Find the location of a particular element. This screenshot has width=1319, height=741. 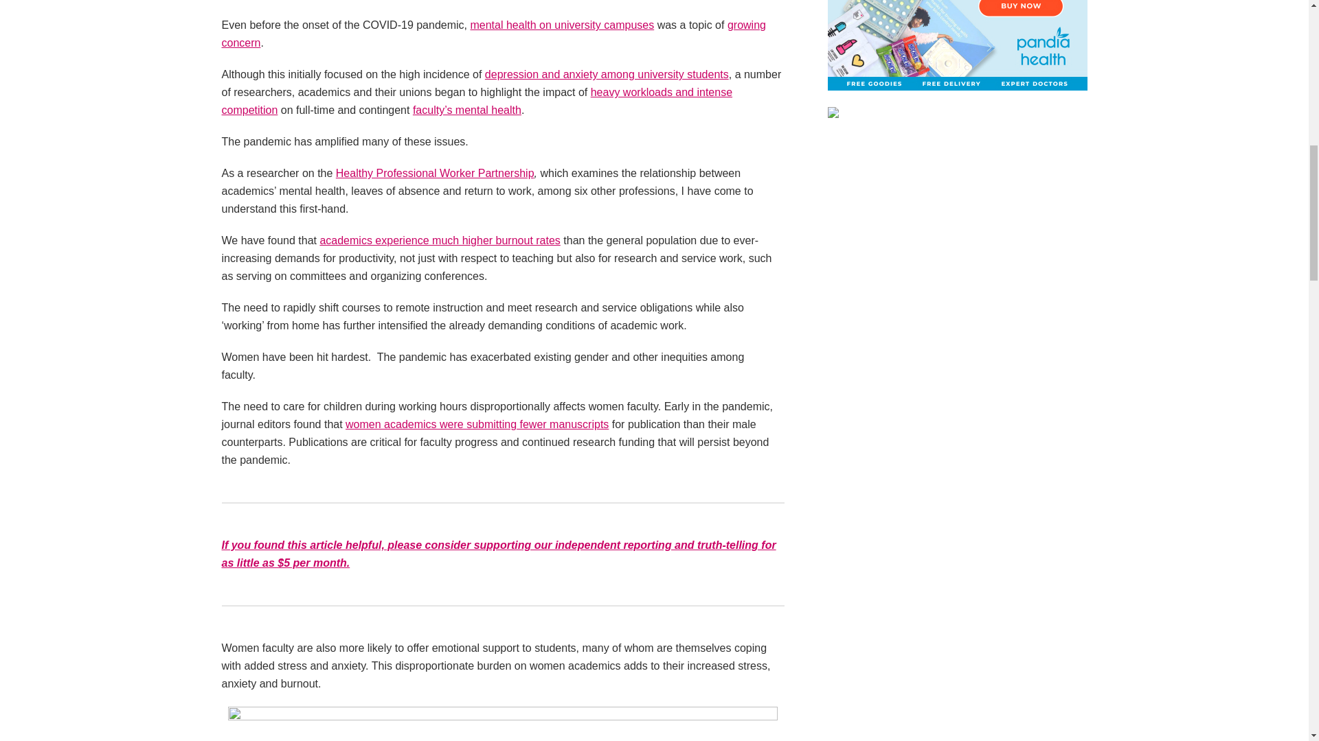

heavy workloads and intense competition is located at coordinates (477, 101).